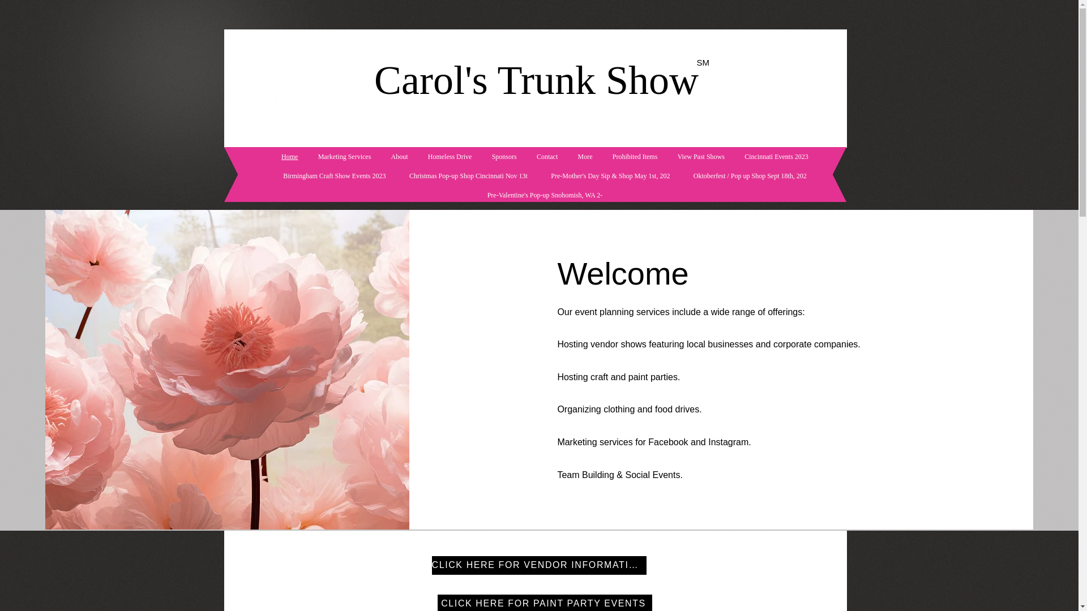  I want to click on Christmas Pop-up Shop Cincinnati Nov 13t, so click(468, 175).